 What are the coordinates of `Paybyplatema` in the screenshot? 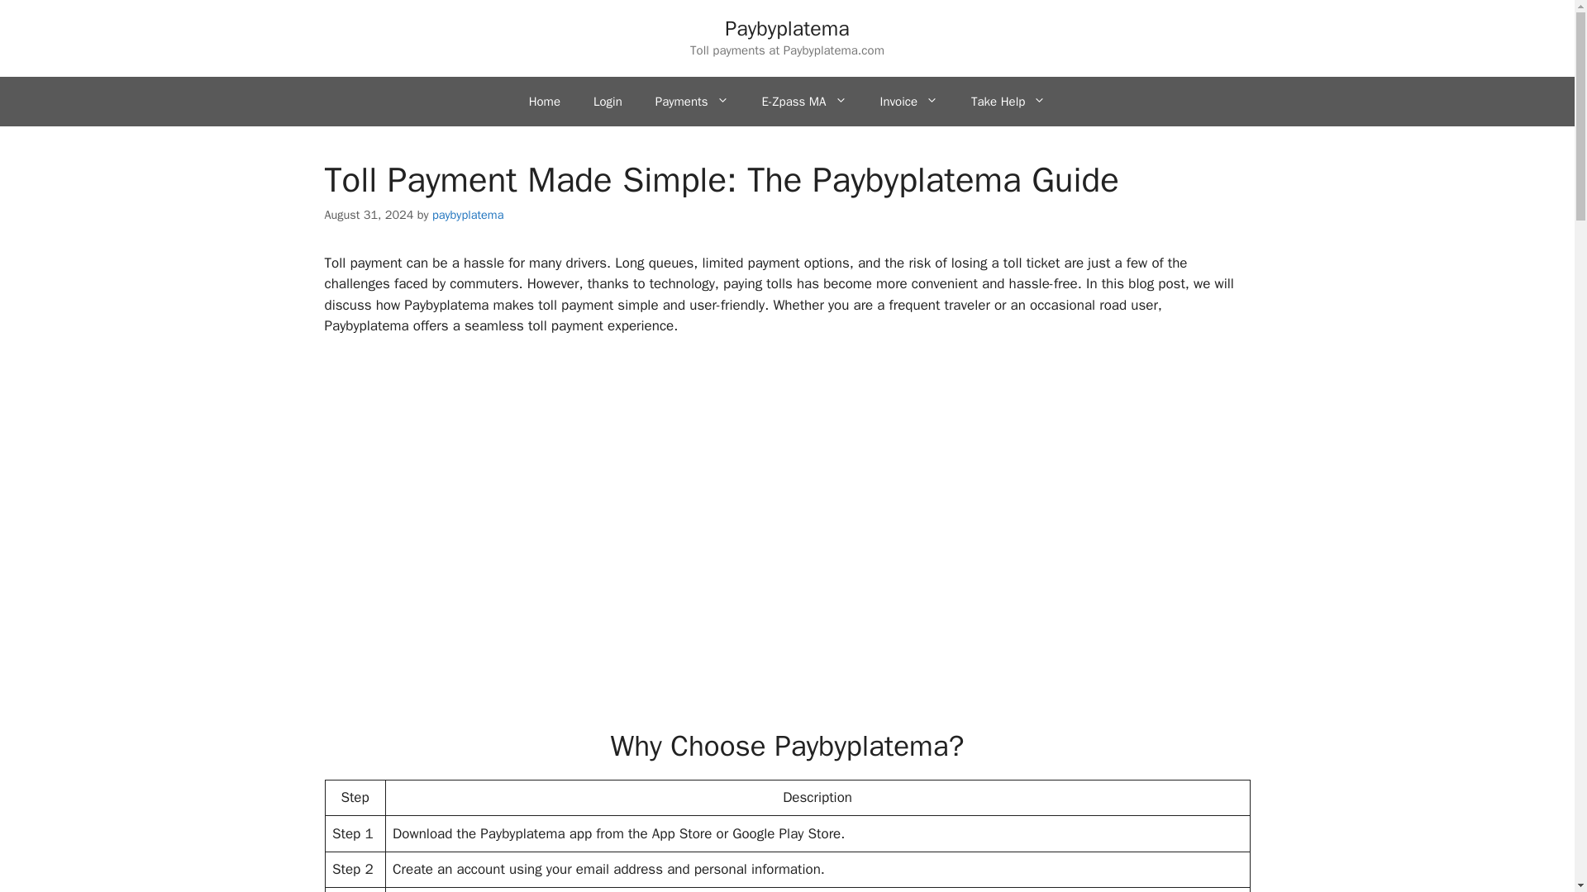 It's located at (787, 28).